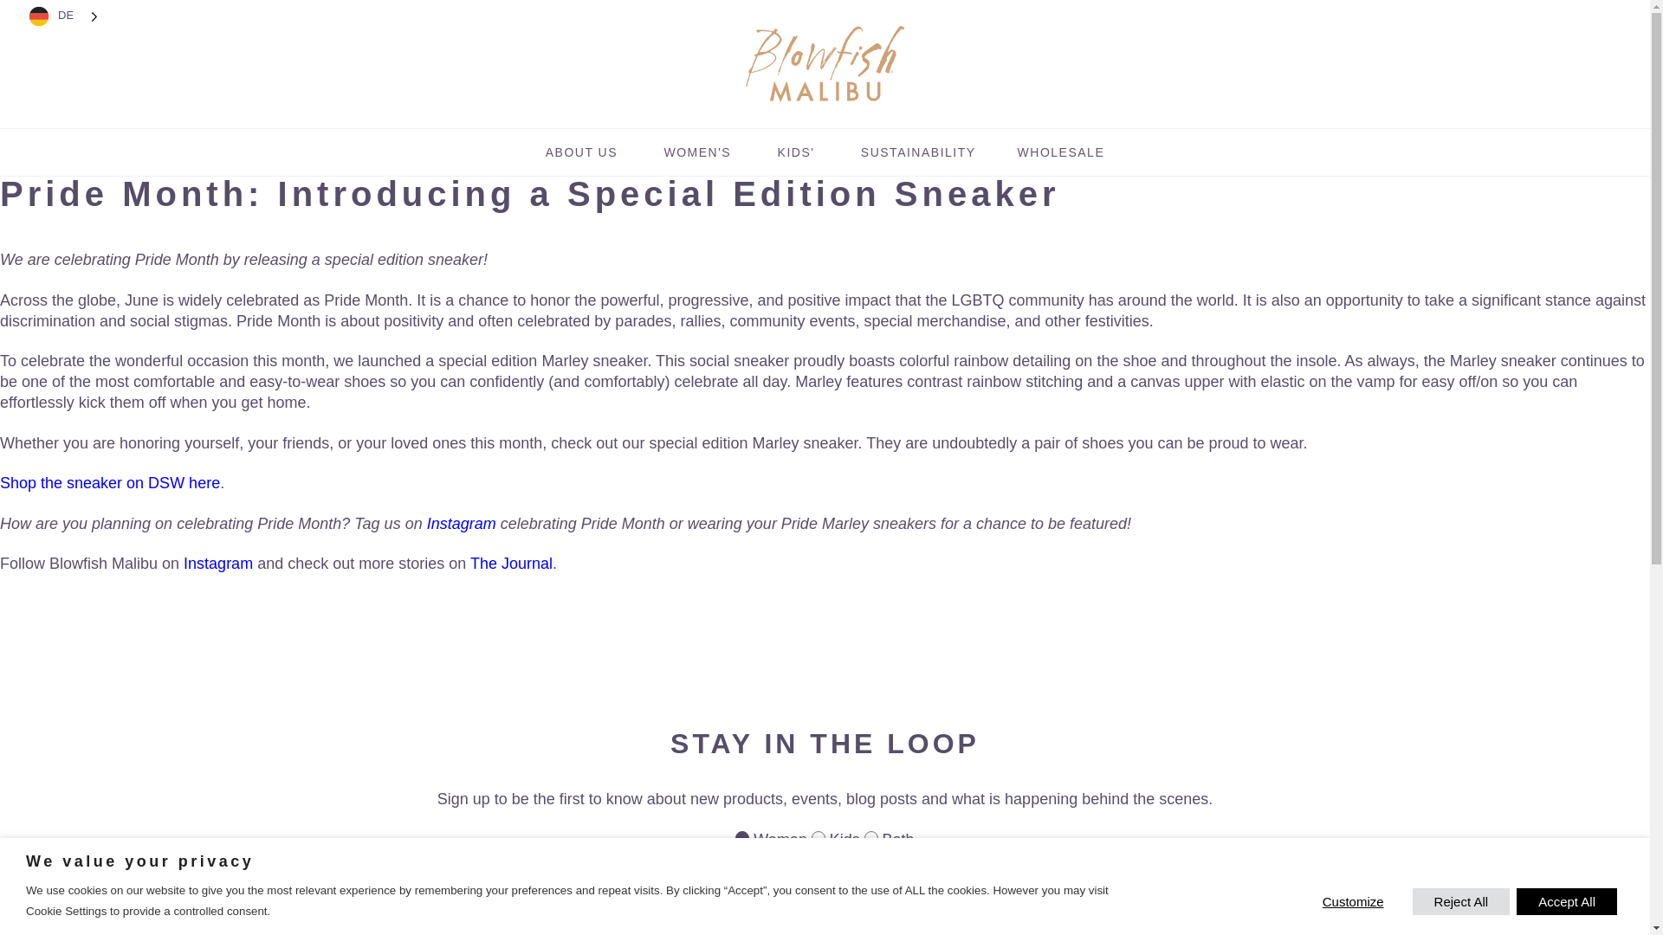 The image size is (1663, 935). What do you see at coordinates (918, 152) in the screenshot?
I see `SUSTAINABILITY` at bounding box center [918, 152].